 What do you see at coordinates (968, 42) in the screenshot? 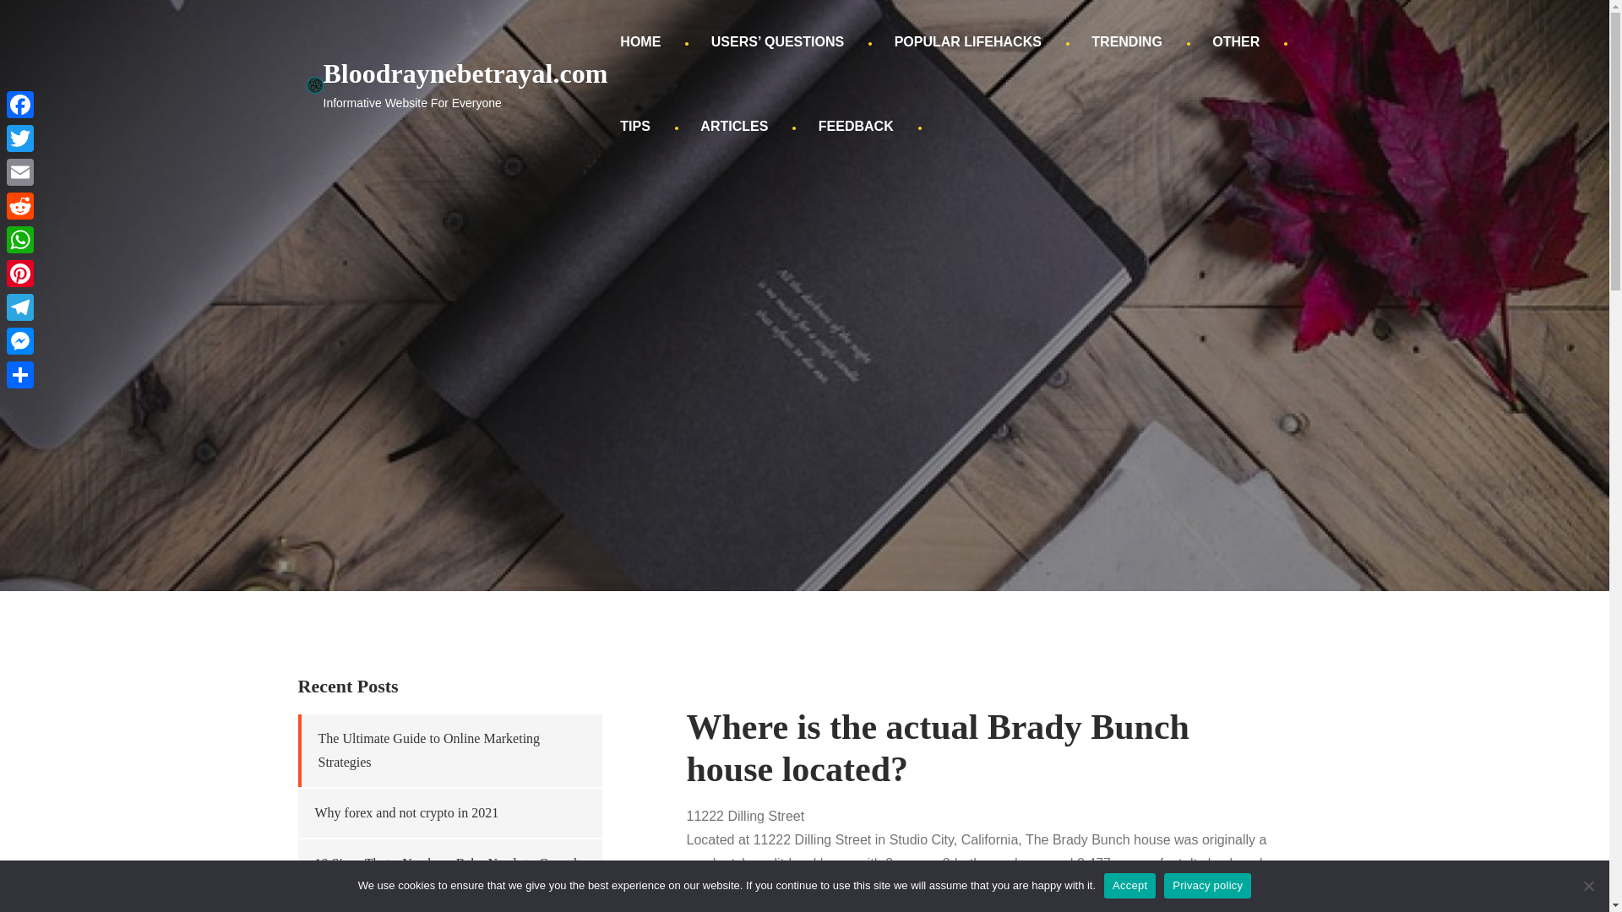
I see `POPULAR LIFEHACKS` at bounding box center [968, 42].